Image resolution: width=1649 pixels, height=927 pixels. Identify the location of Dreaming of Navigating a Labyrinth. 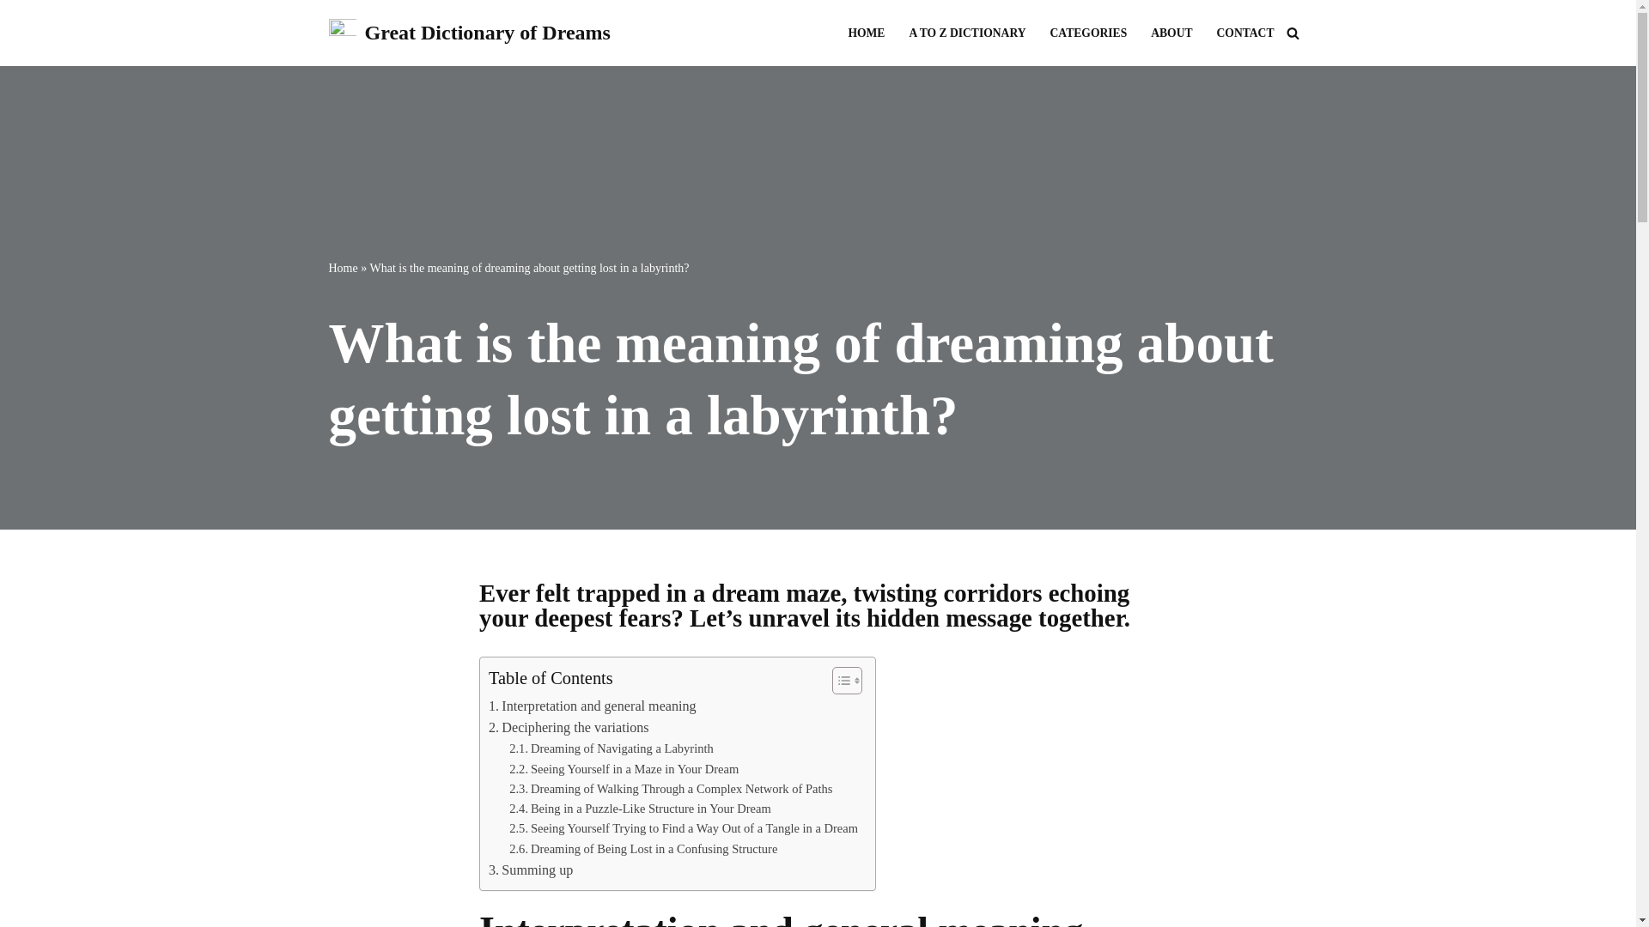
(612, 748).